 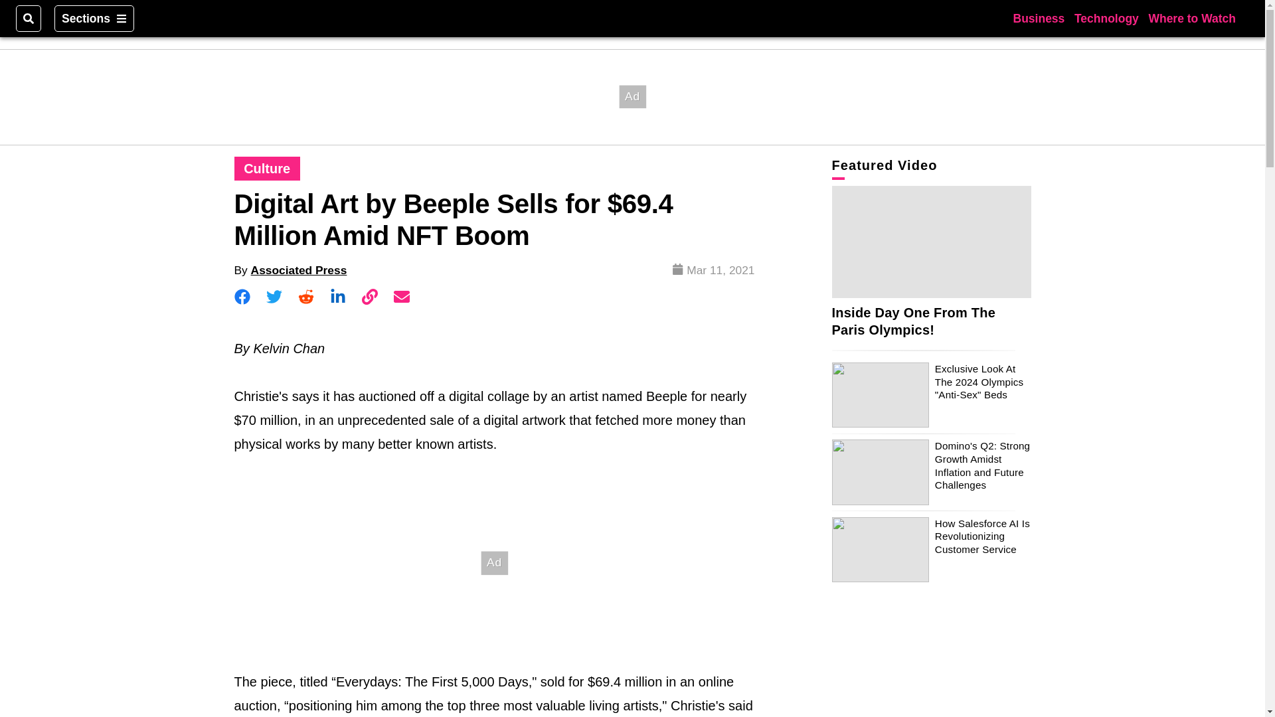 I want to click on Inside Day One From The Paris Olympics!, so click(x=913, y=321).